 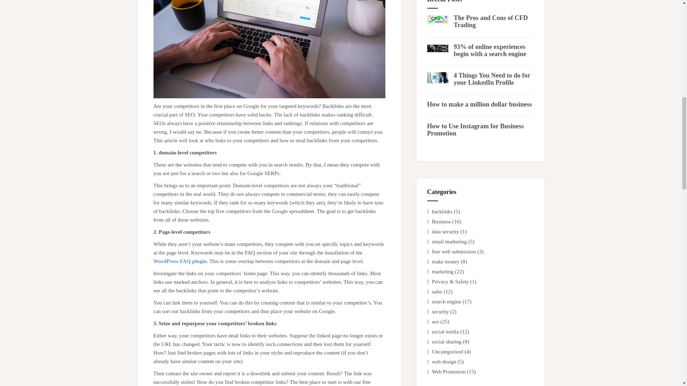 What do you see at coordinates (442, 212) in the screenshot?
I see `backlinks` at bounding box center [442, 212].